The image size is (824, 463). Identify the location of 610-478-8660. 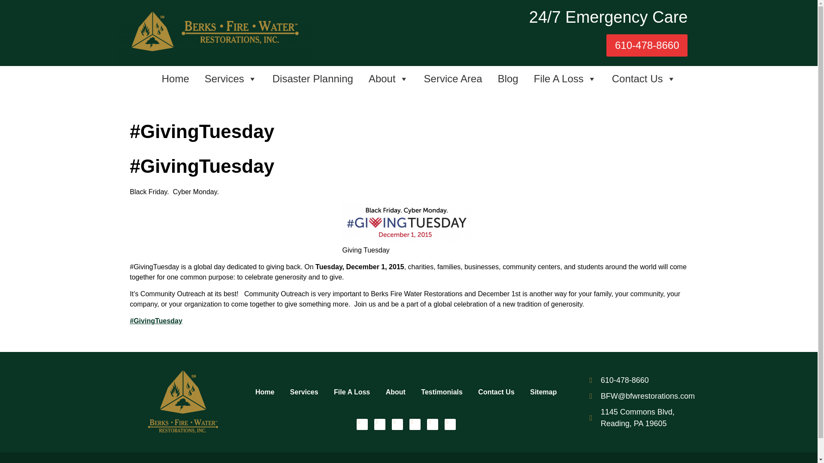
(647, 45).